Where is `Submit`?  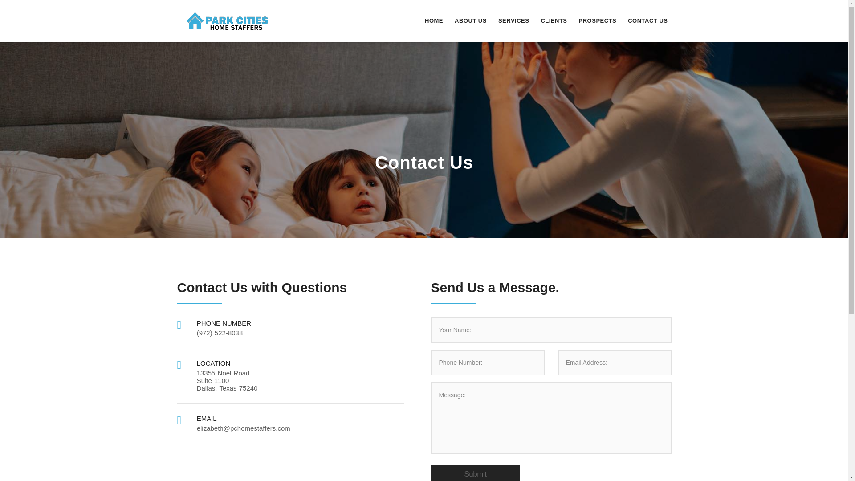
Submit is located at coordinates (475, 473).